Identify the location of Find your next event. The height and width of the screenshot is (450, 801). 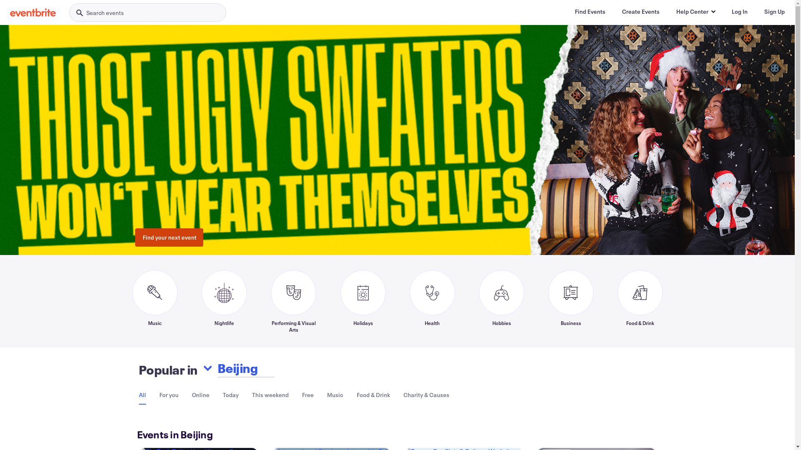
(169, 237).